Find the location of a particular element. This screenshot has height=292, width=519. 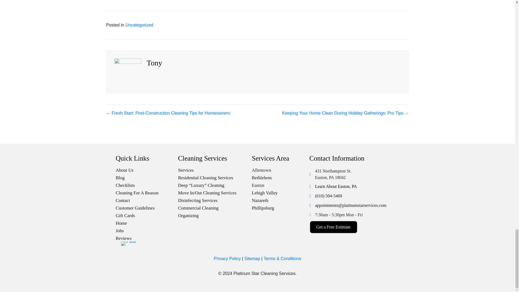

Home is located at coordinates (147, 222).